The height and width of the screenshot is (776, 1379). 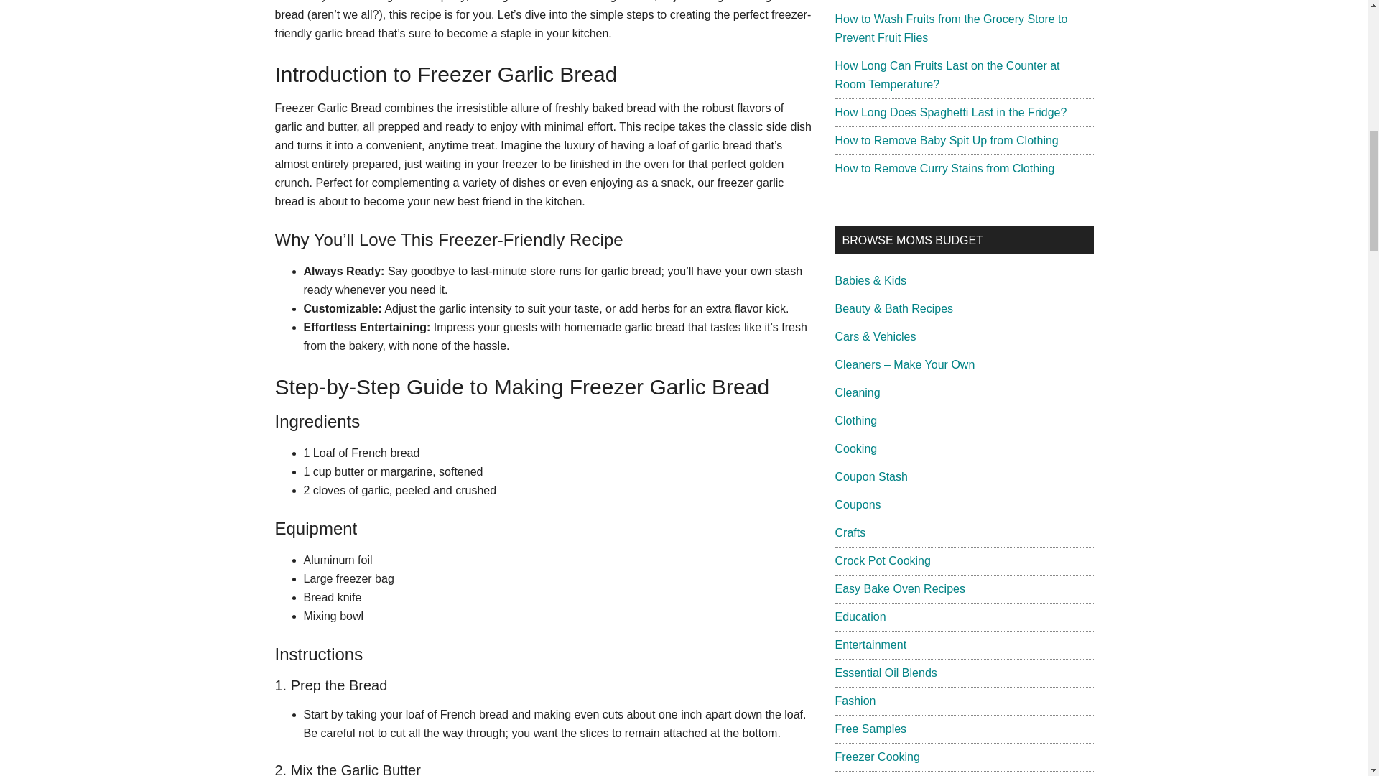 What do you see at coordinates (855, 448) in the screenshot?
I see `Cooking` at bounding box center [855, 448].